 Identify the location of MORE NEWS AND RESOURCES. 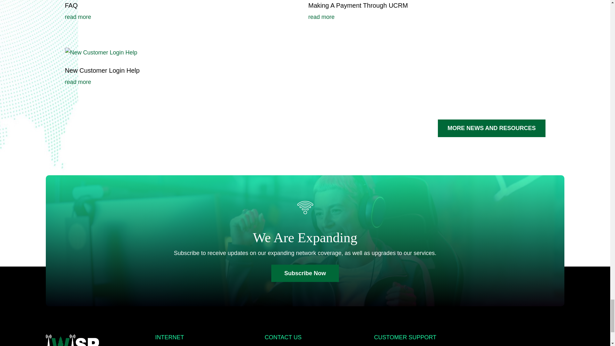
(491, 128).